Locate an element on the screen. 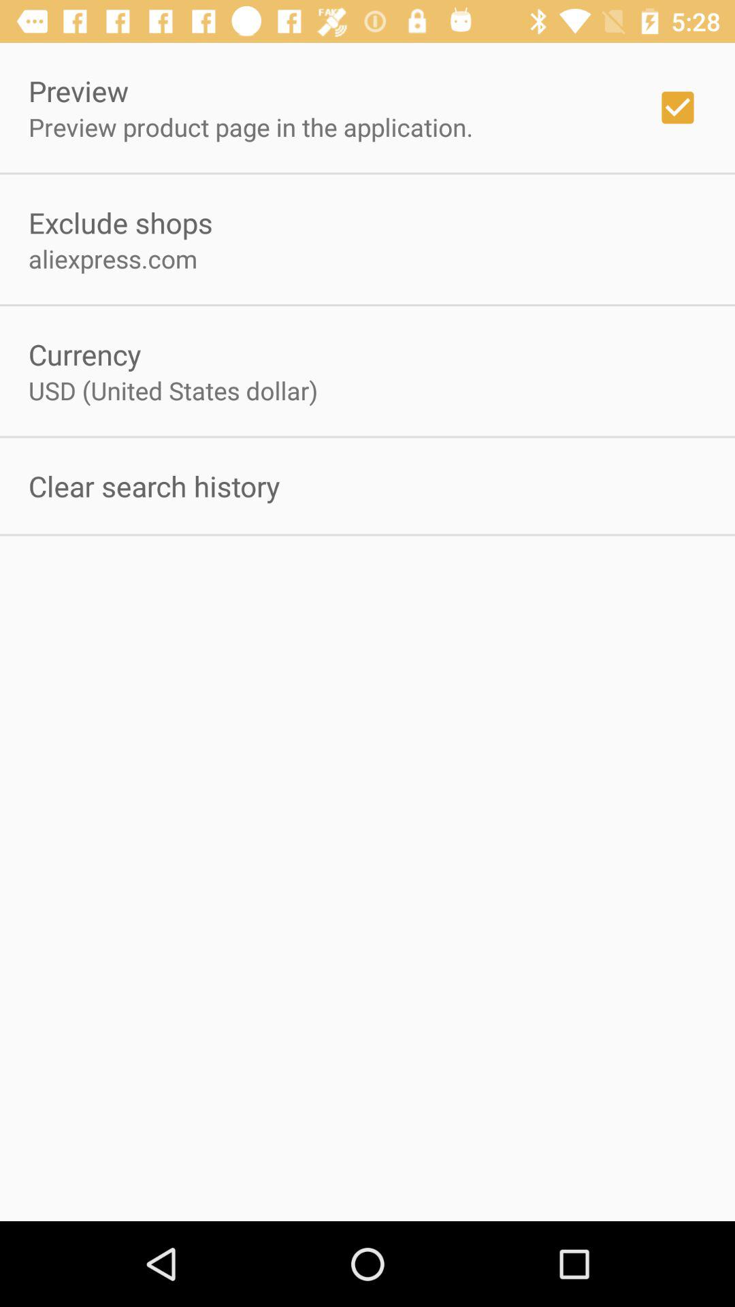  click the app above exclude shops app is located at coordinates (250, 127).